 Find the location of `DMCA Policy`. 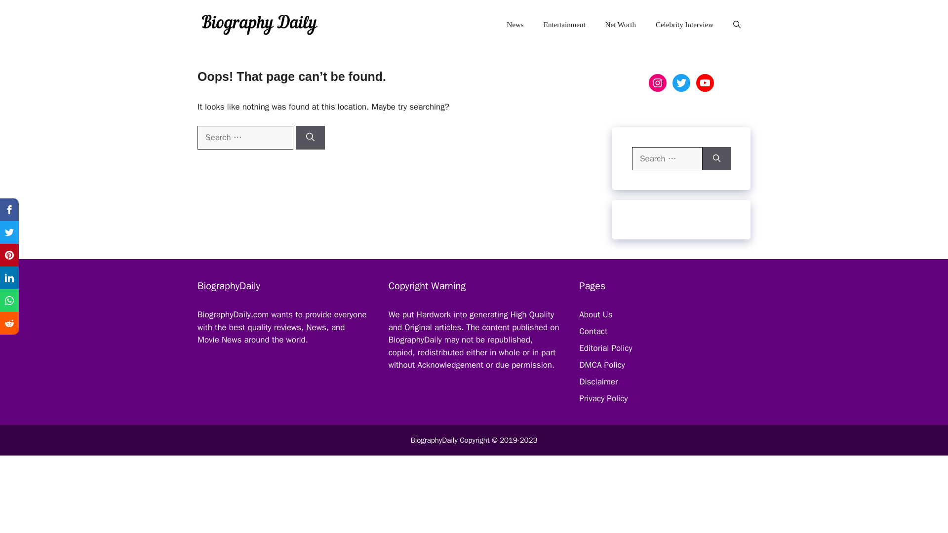

DMCA Policy is located at coordinates (602, 365).